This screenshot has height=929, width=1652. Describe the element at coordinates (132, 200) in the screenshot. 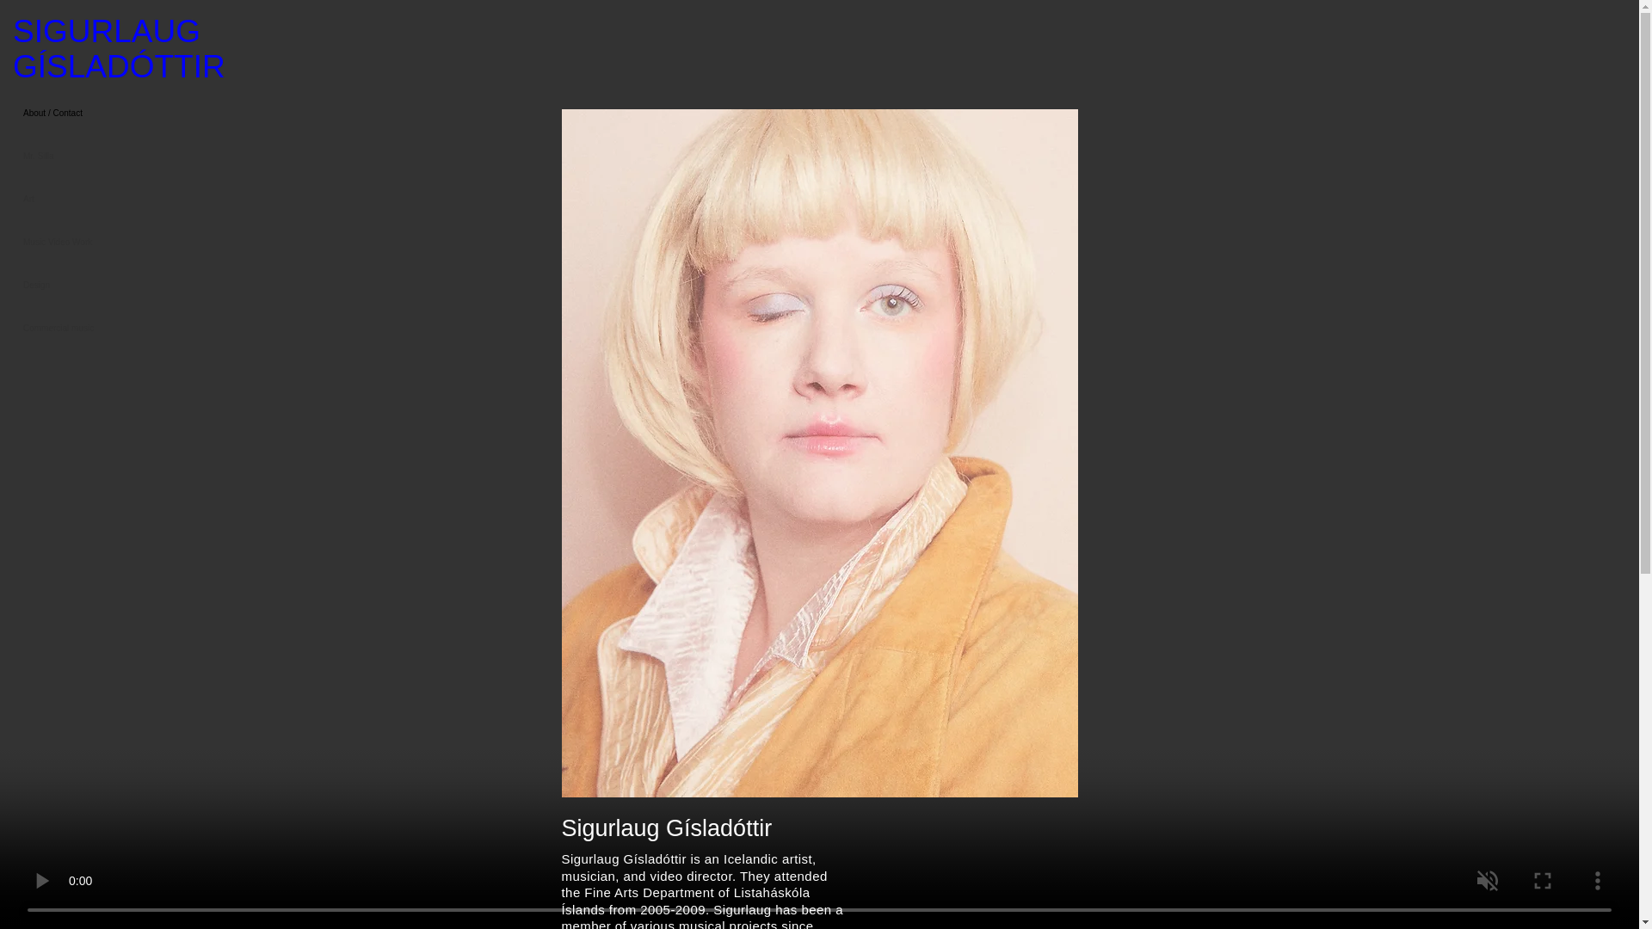

I see `Art` at that location.